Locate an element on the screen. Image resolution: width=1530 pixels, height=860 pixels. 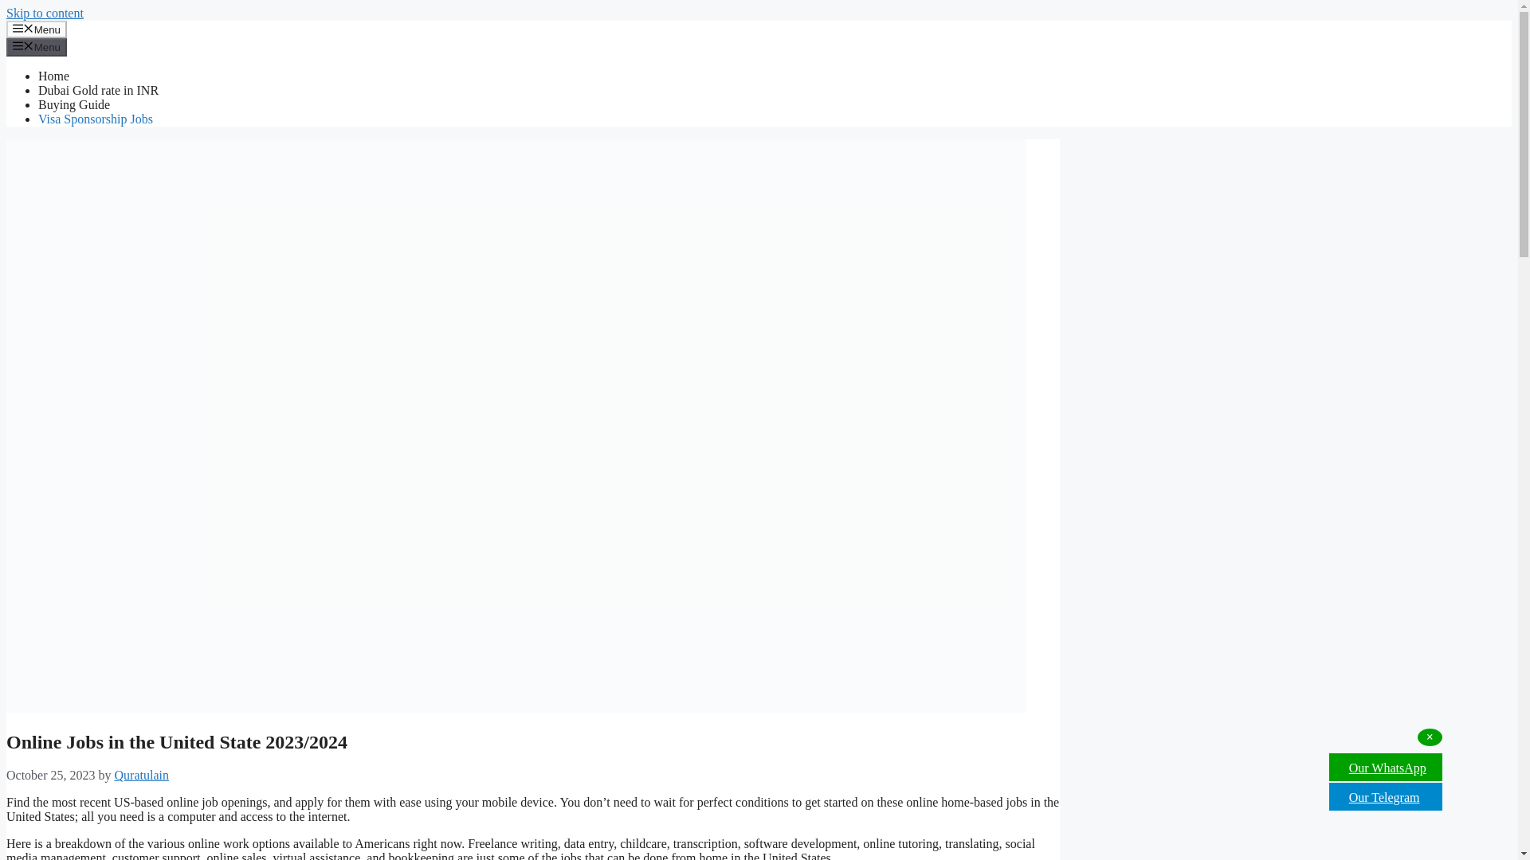
Our WhatsApp is located at coordinates (1385, 768).